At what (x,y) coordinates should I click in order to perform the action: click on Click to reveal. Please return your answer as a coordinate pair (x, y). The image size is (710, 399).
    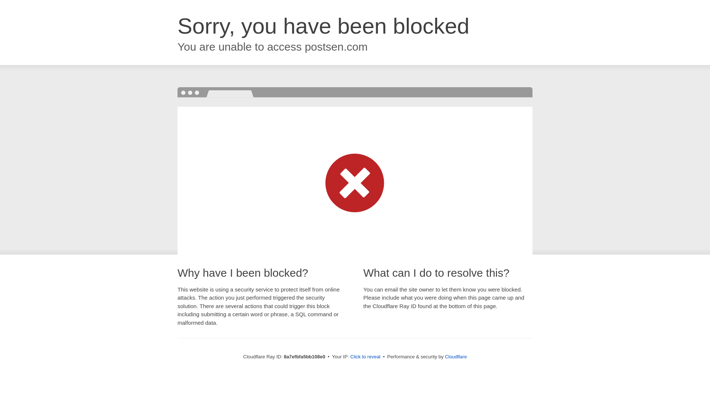
    Looking at the image, I should click on (365, 357).